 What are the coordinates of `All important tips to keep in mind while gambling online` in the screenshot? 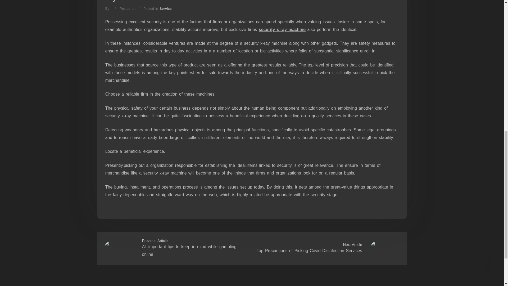 It's located at (189, 251).